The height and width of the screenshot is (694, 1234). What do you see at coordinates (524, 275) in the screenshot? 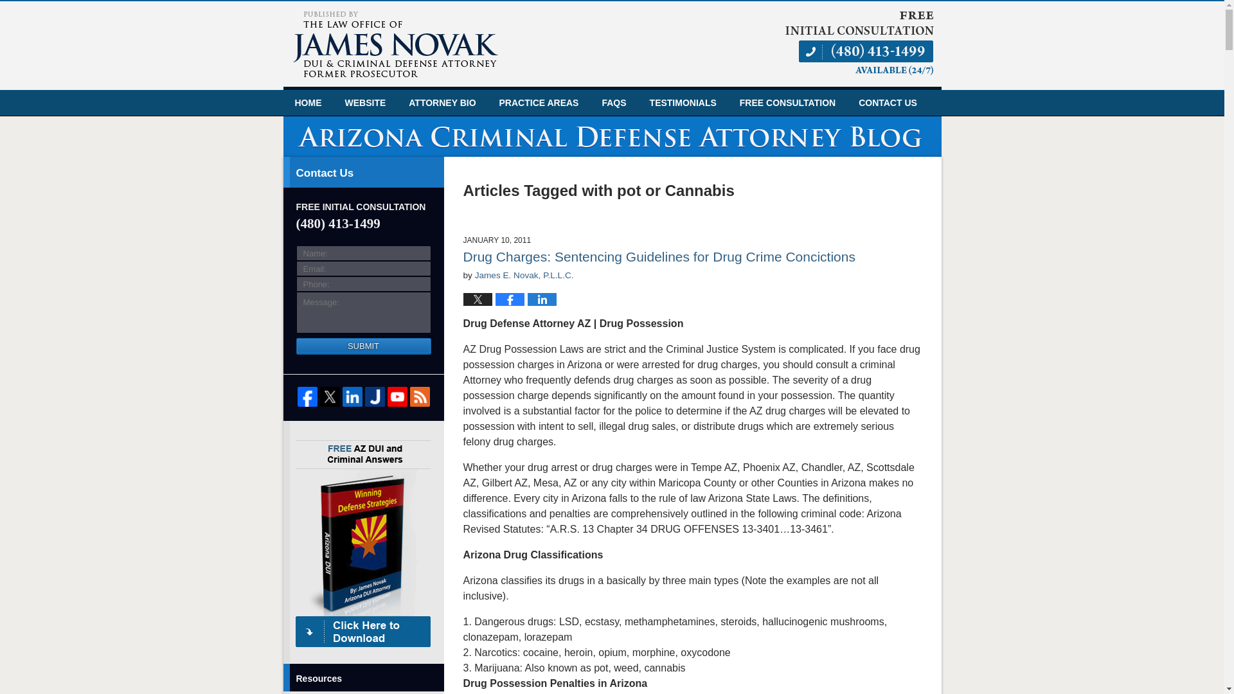
I see `James E. Novak, P.L.L.C.` at bounding box center [524, 275].